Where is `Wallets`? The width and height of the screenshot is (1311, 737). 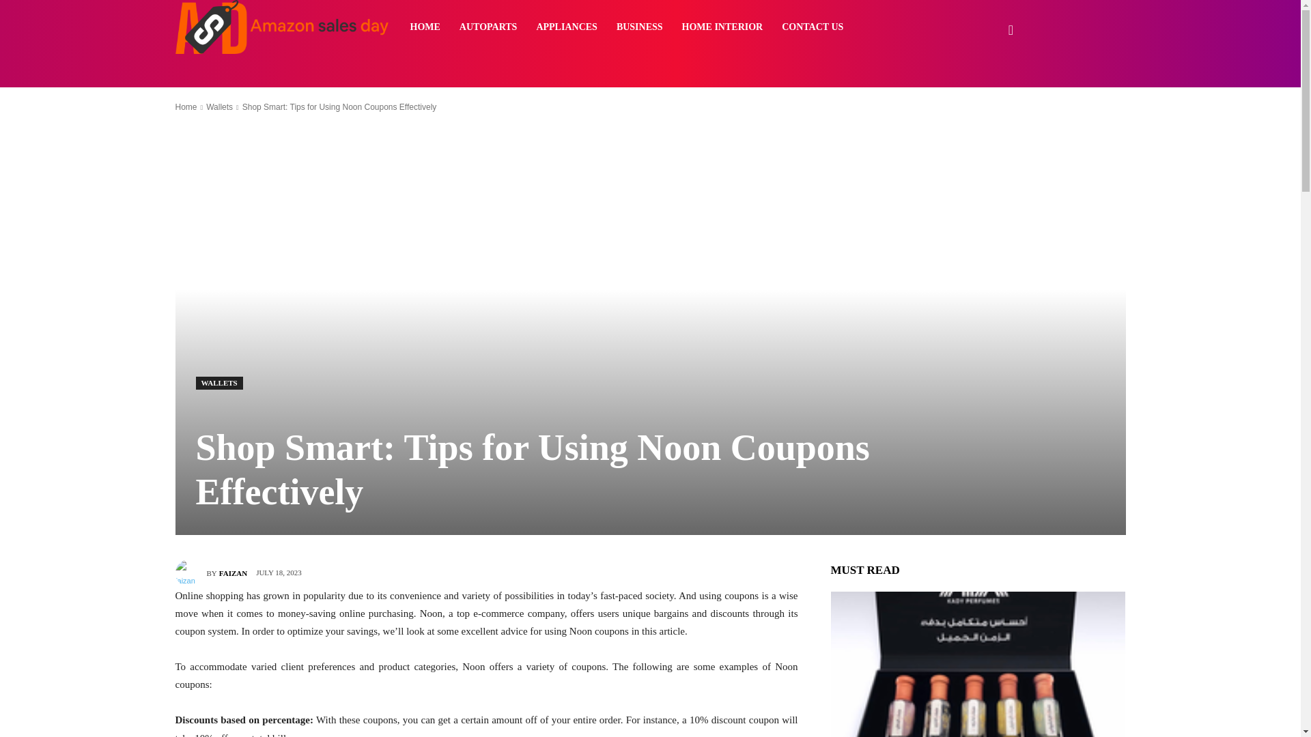 Wallets is located at coordinates (219, 107).